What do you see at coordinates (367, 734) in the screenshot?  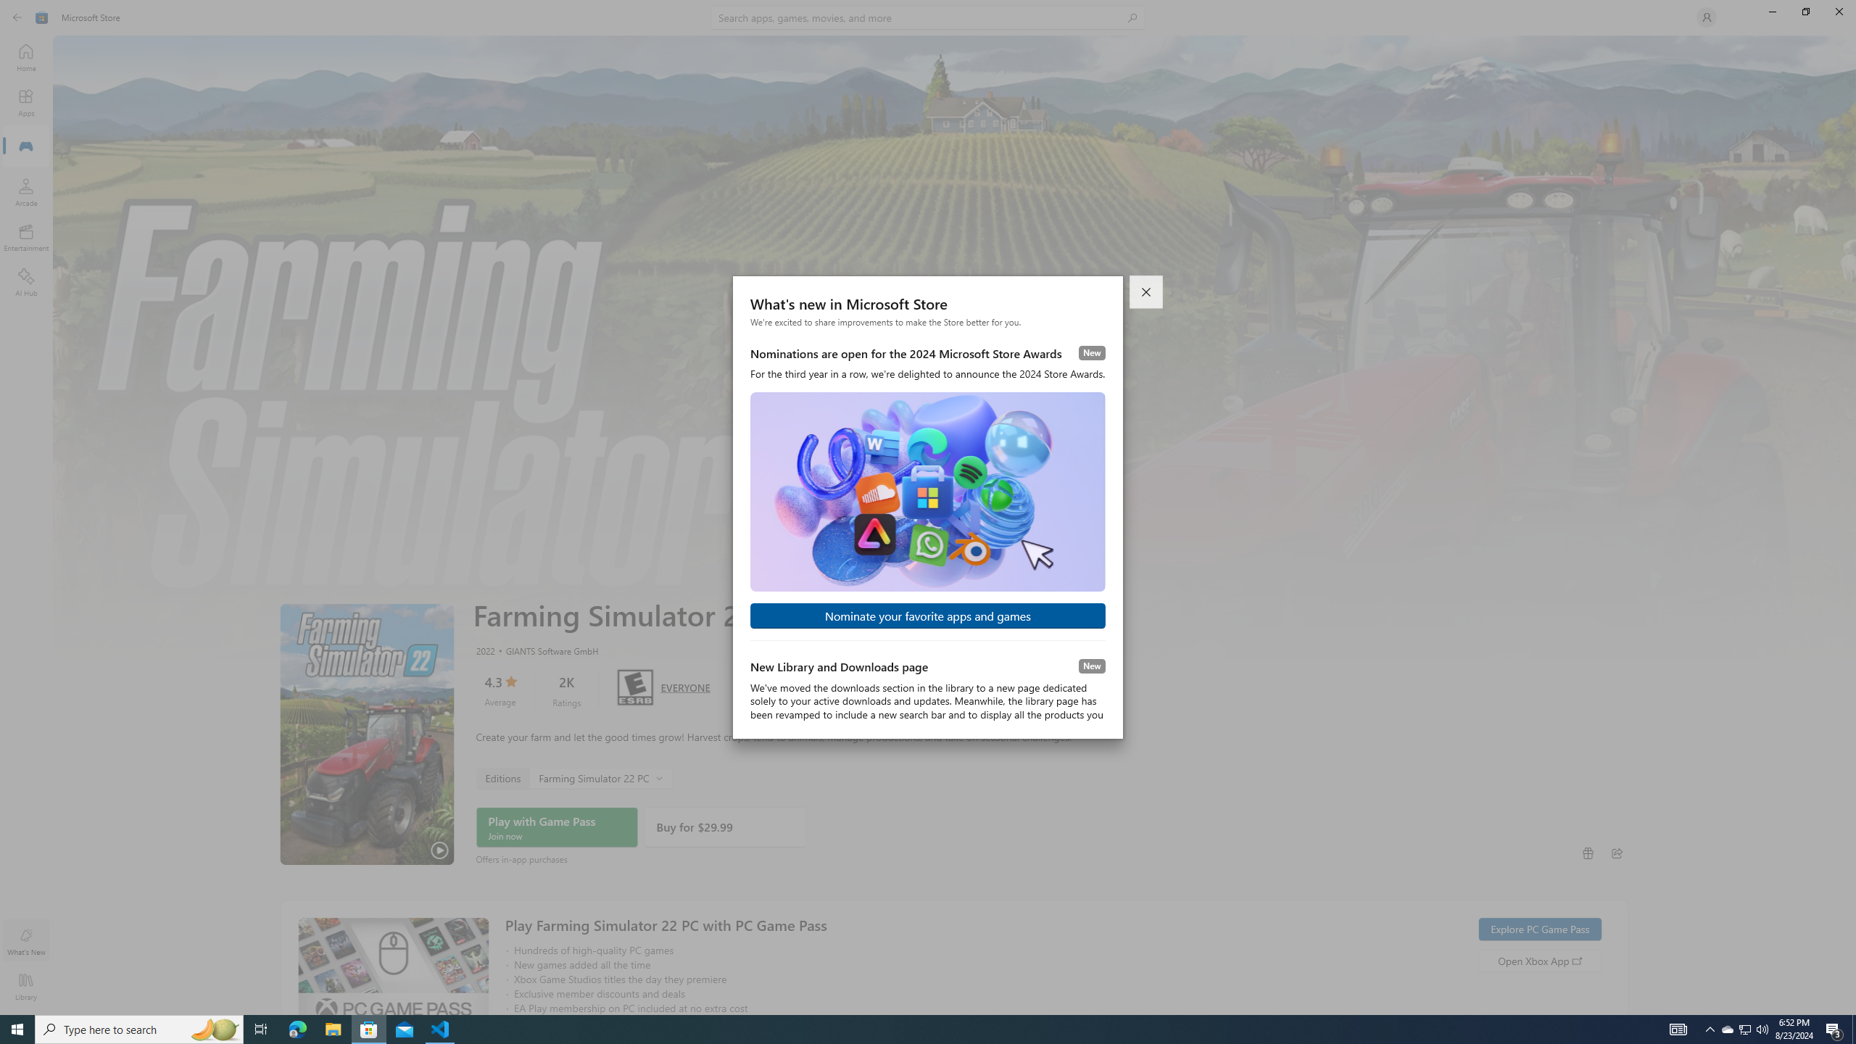 I see `Play Trailer` at bounding box center [367, 734].